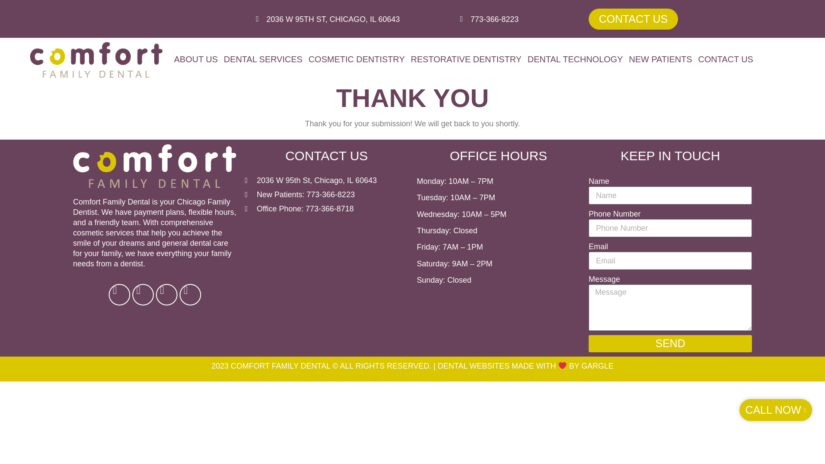  I want to click on 773-366-8223, so click(494, 19).